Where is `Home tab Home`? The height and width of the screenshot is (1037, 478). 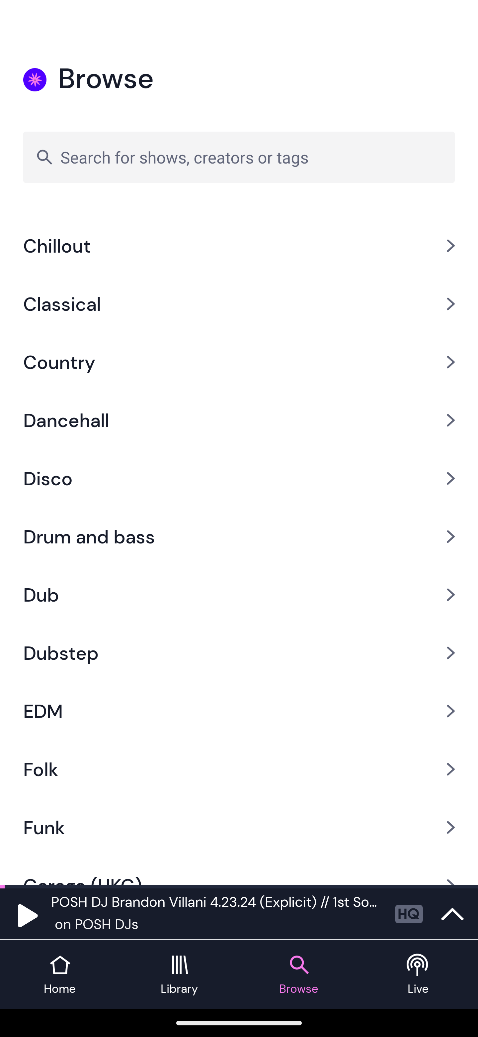
Home tab Home is located at coordinates (60, 975).